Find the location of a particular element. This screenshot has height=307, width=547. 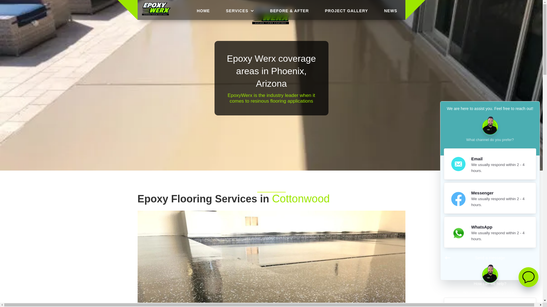

PROJECT GALLERY is located at coordinates (346, 10).